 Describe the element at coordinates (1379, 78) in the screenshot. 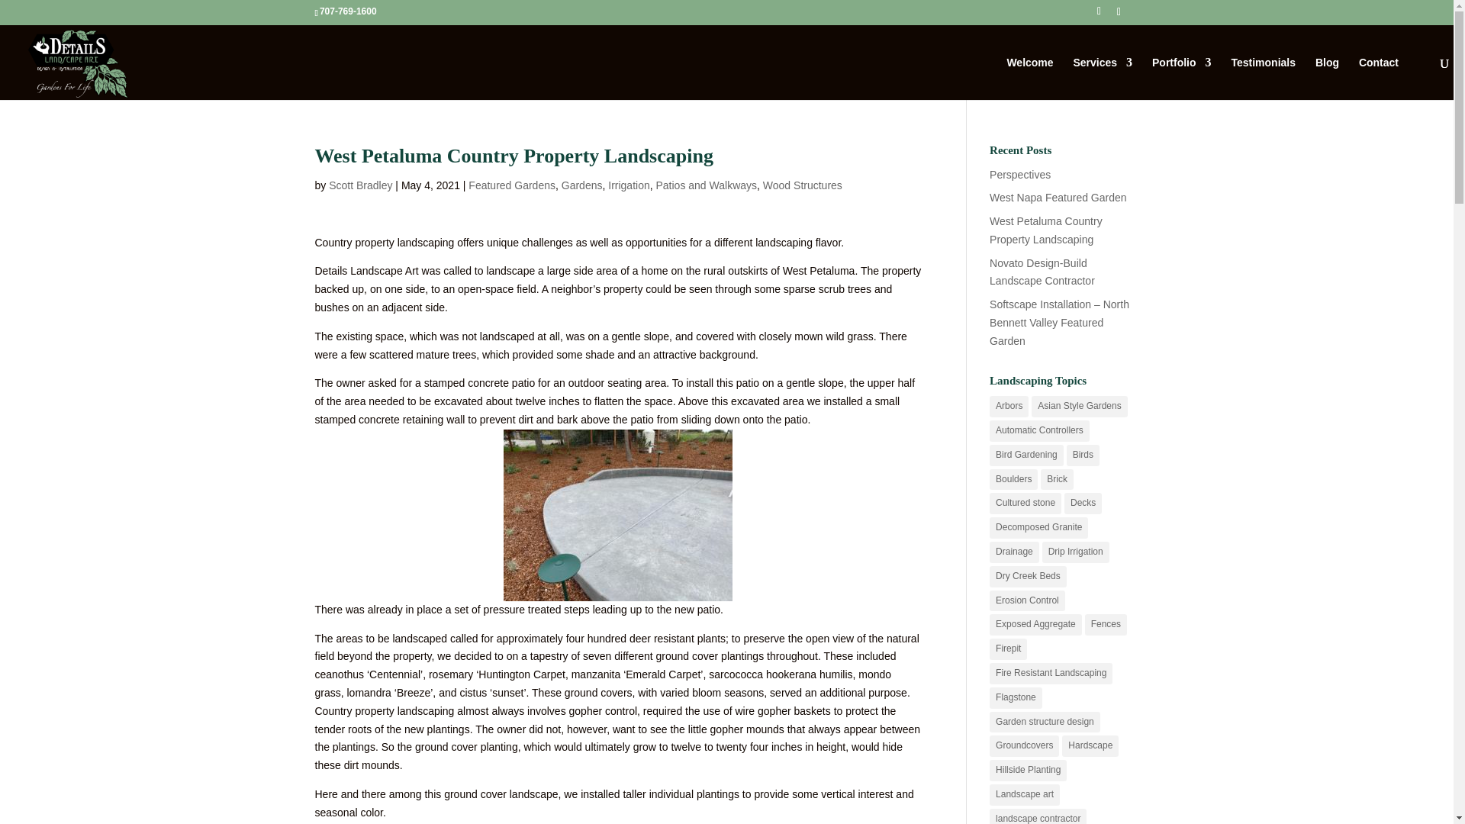

I see `Contact` at that location.